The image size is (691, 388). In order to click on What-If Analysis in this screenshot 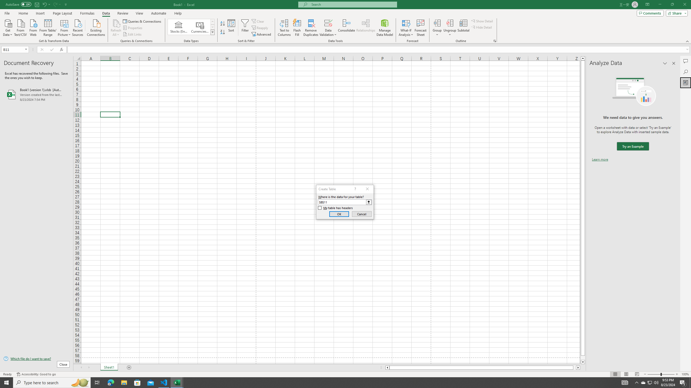, I will do `click(406, 28)`.